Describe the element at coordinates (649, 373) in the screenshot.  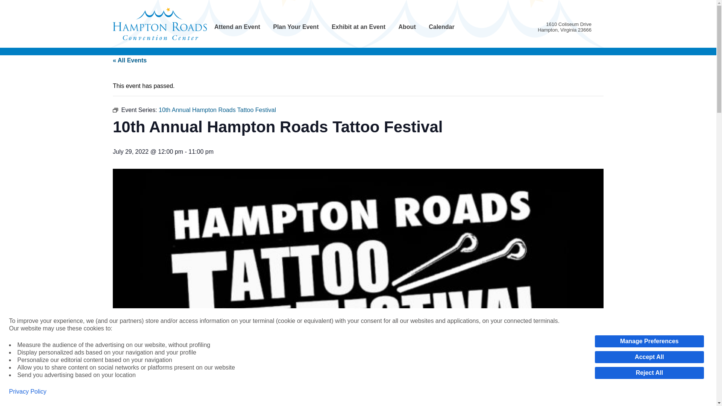
I see `Reject All` at that location.